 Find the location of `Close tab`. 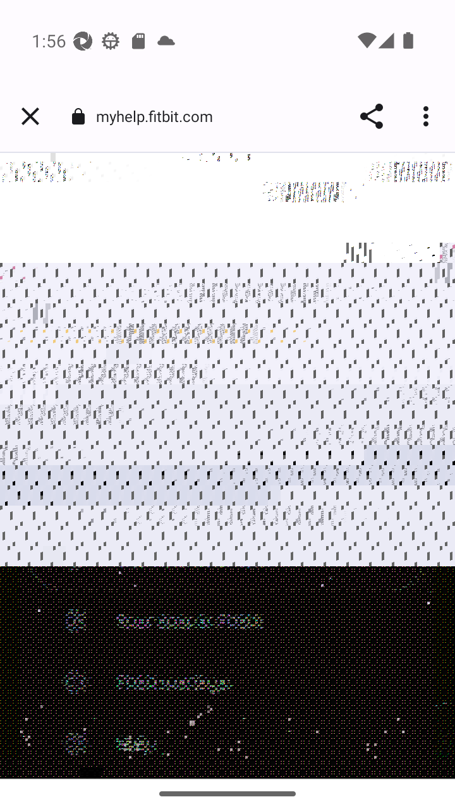

Close tab is located at coordinates (30, 116).